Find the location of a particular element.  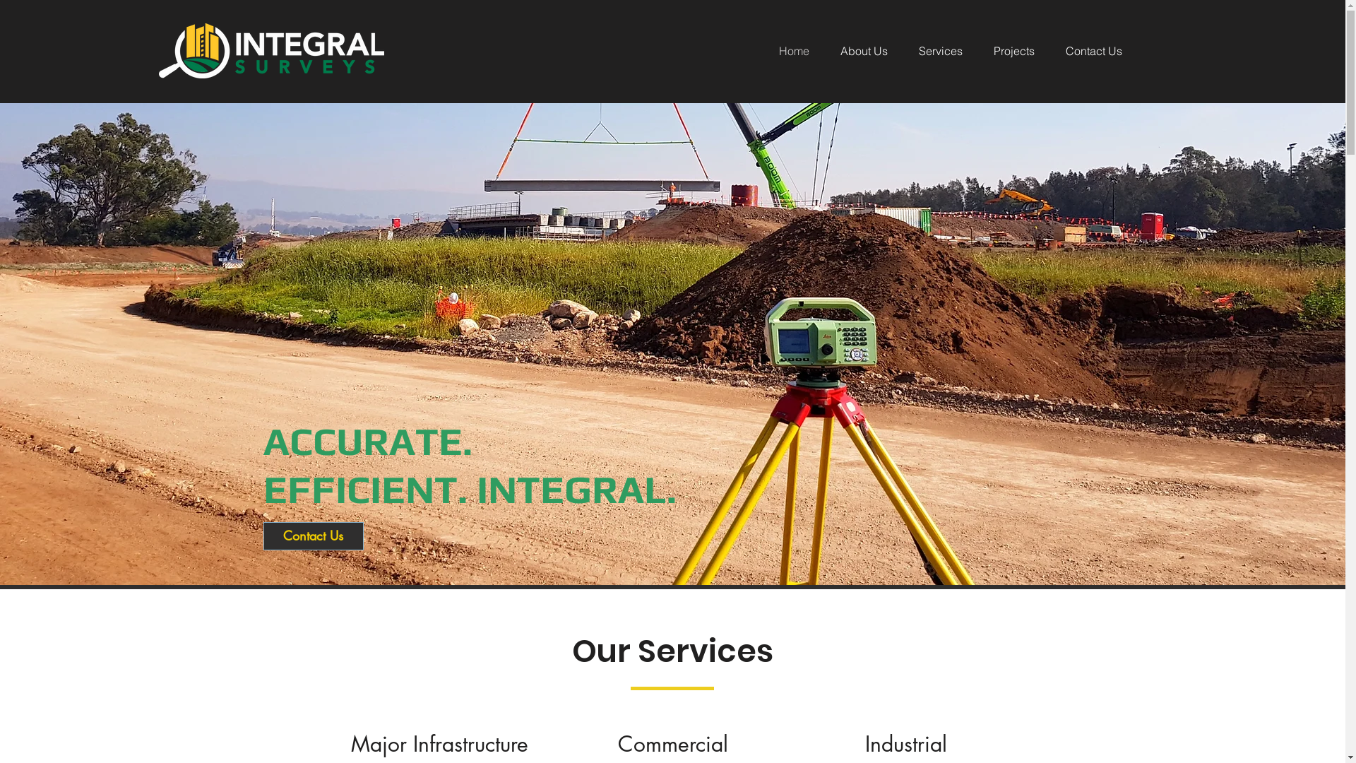

Home is located at coordinates (785, 51).